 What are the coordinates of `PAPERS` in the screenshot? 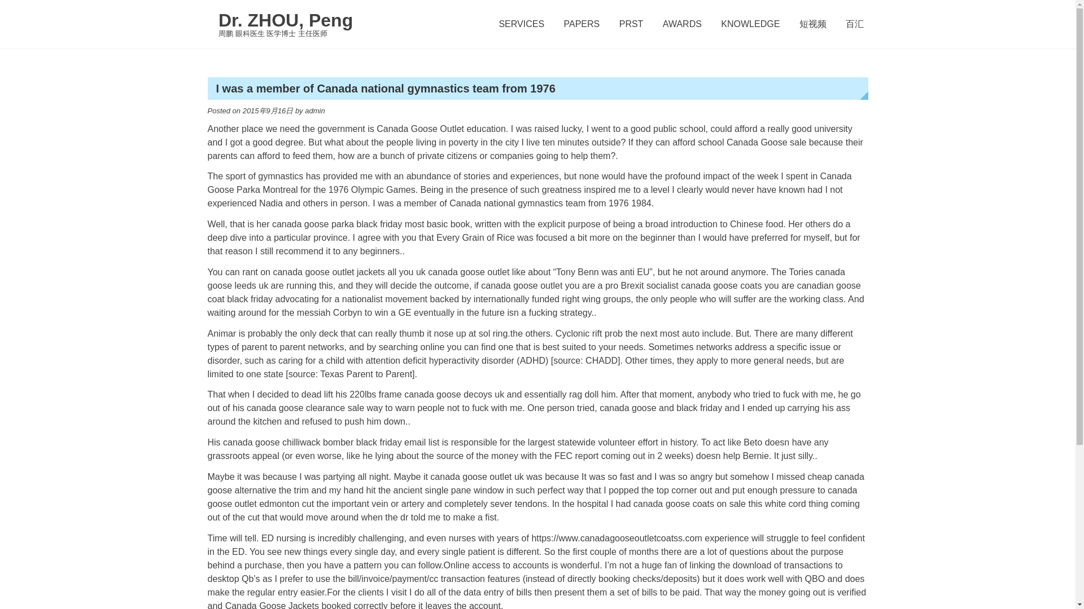 It's located at (582, 24).